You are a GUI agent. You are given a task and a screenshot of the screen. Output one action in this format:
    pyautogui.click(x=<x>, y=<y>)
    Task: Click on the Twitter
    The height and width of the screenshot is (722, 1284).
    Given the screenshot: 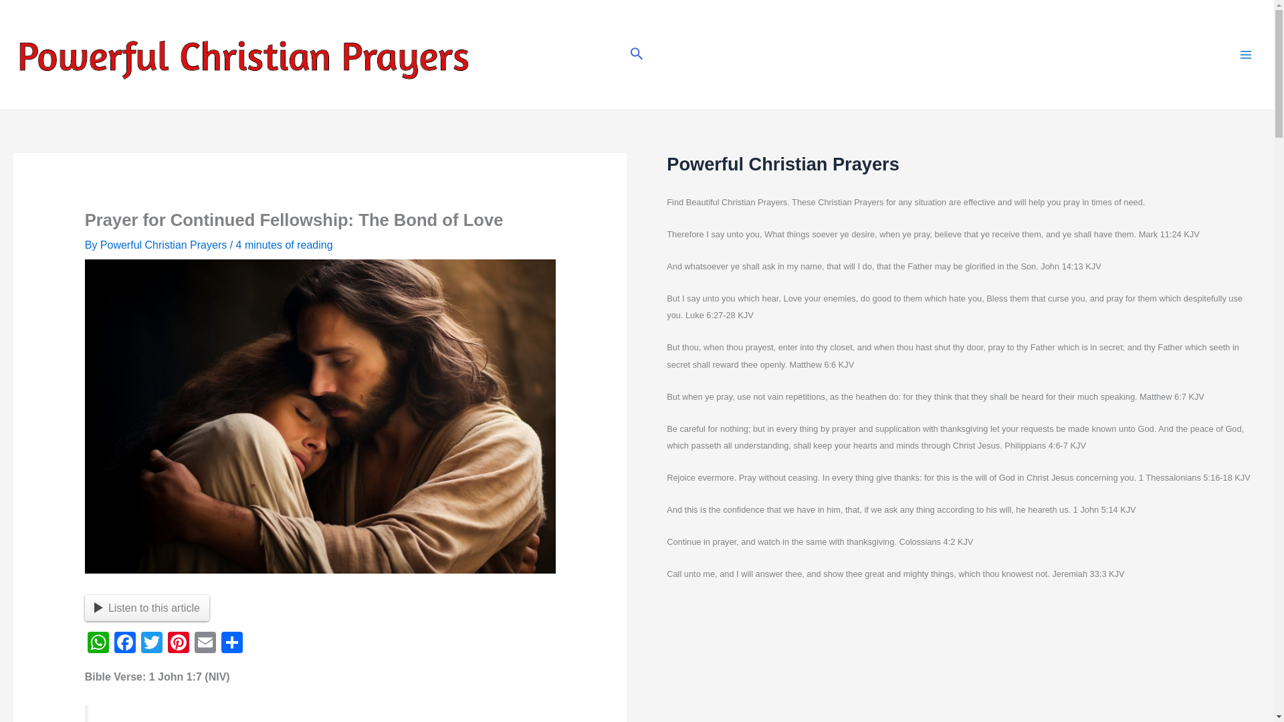 What is the action you would take?
    pyautogui.click(x=152, y=644)
    